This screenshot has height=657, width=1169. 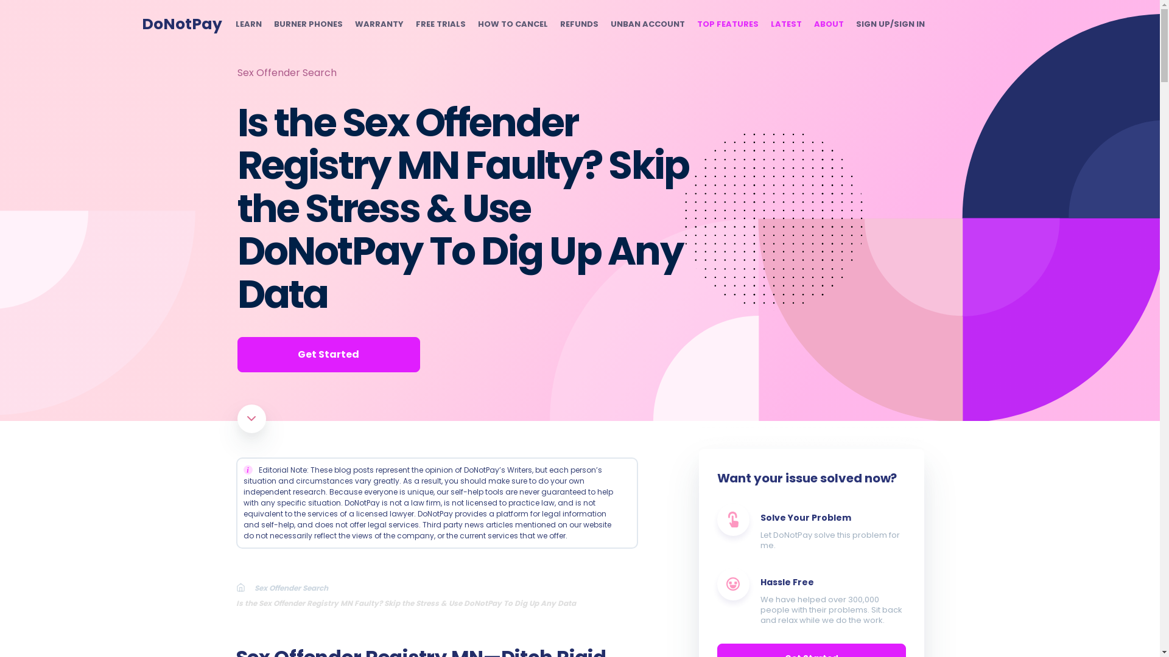 What do you see at coordinates (379, 24) in the screenshot?
I see `WARRANTY` at bounding box center [379, 24].